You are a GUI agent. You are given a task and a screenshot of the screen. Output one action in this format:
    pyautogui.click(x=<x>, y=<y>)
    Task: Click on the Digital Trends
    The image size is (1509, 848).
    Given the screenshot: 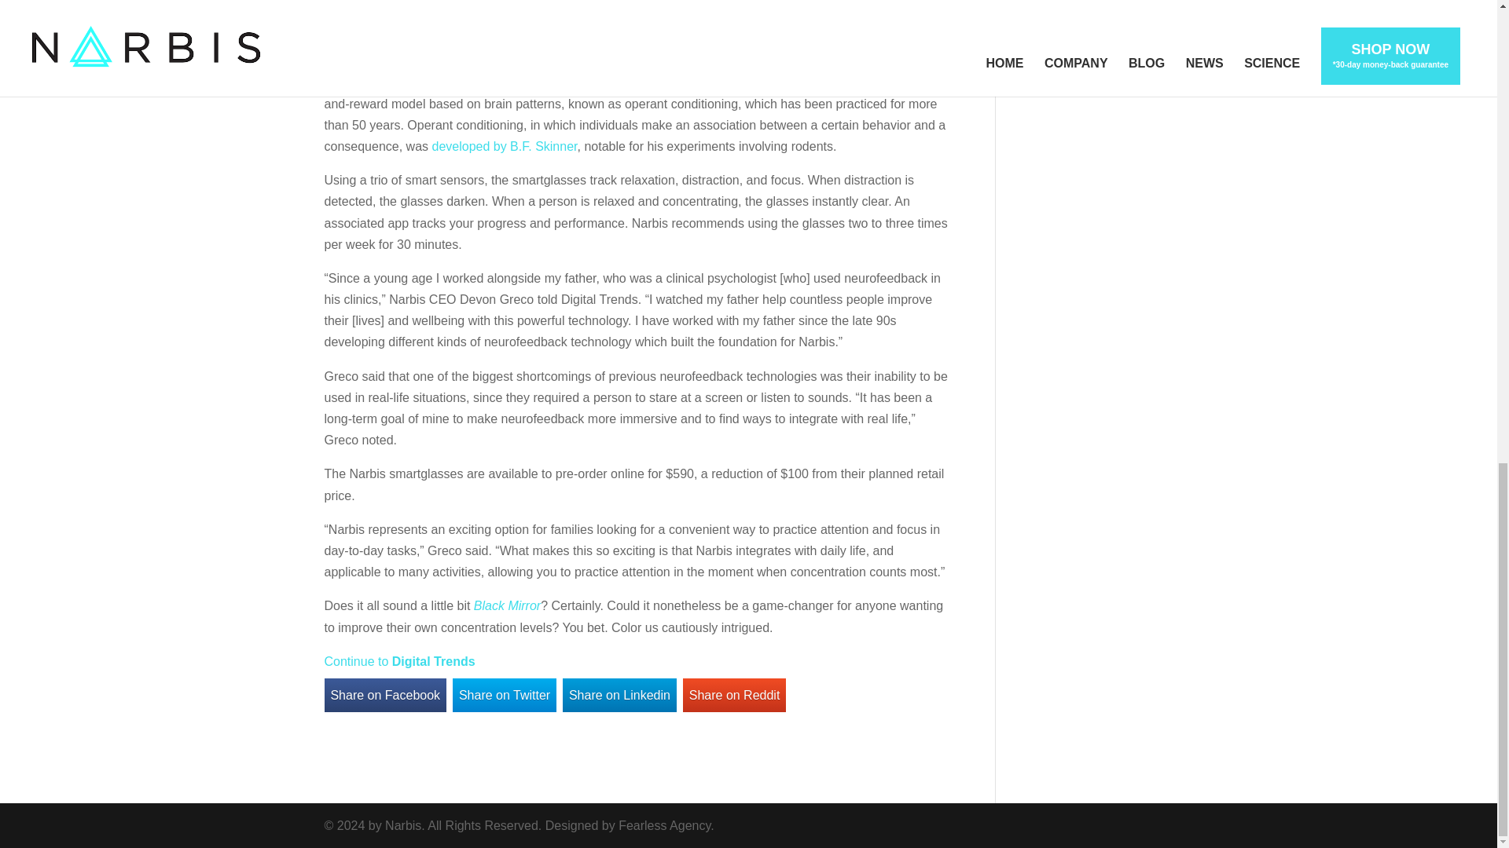 What is the action you would take?
    pyautogui.click(x=434, y=661)
    